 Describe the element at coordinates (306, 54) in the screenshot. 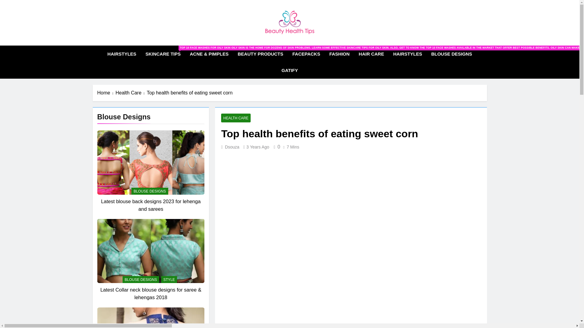

I see `FACEPACKS` at that location.